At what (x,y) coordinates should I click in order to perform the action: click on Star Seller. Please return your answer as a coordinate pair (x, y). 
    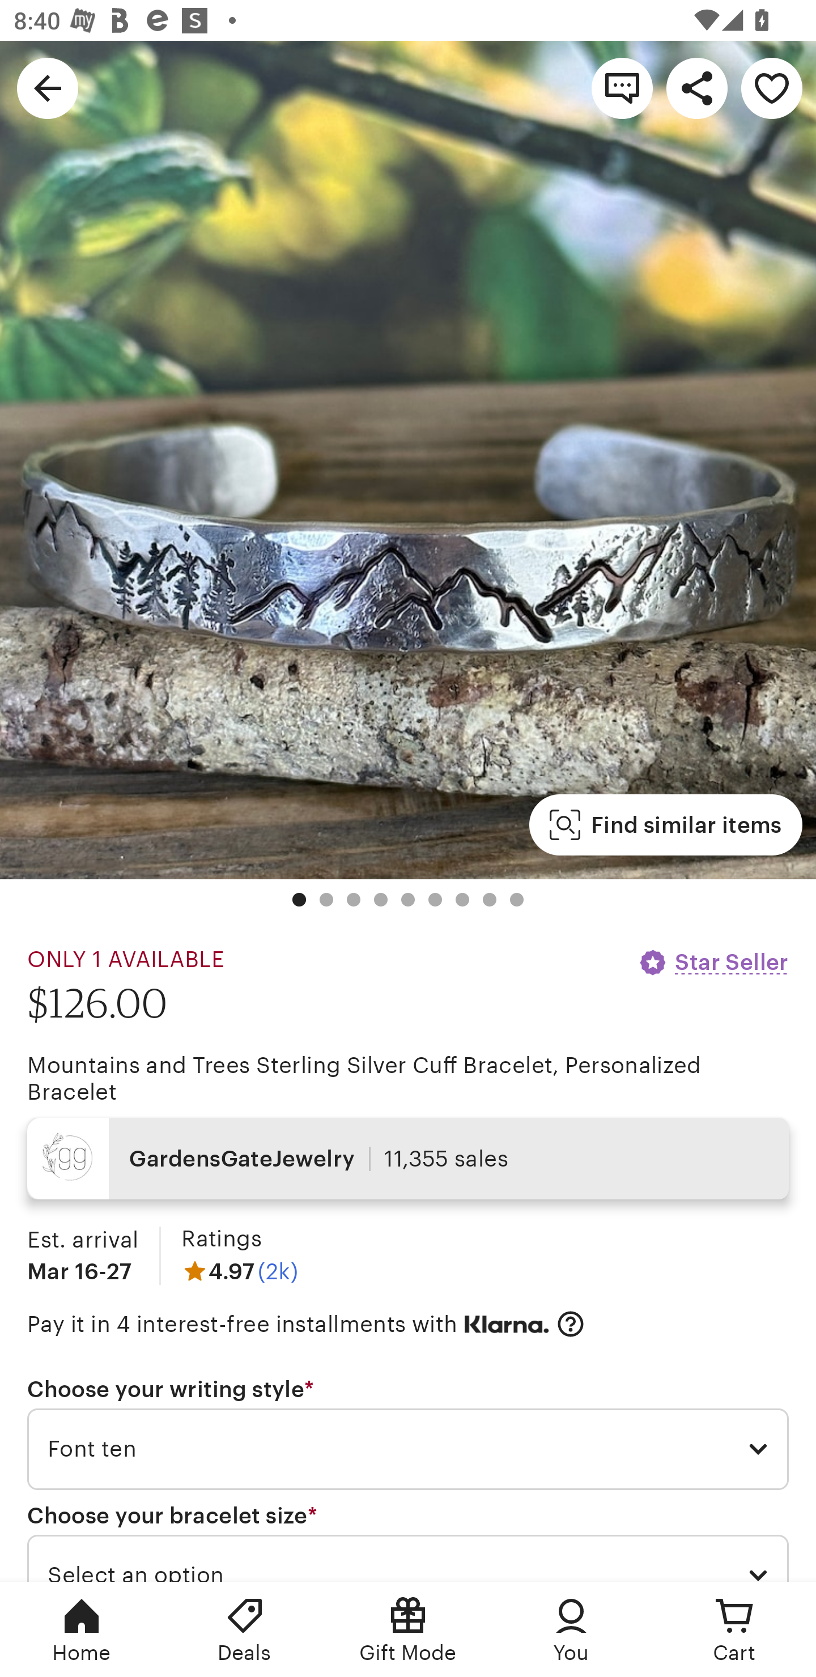
    Looking at the image, I should click on (713, 962).